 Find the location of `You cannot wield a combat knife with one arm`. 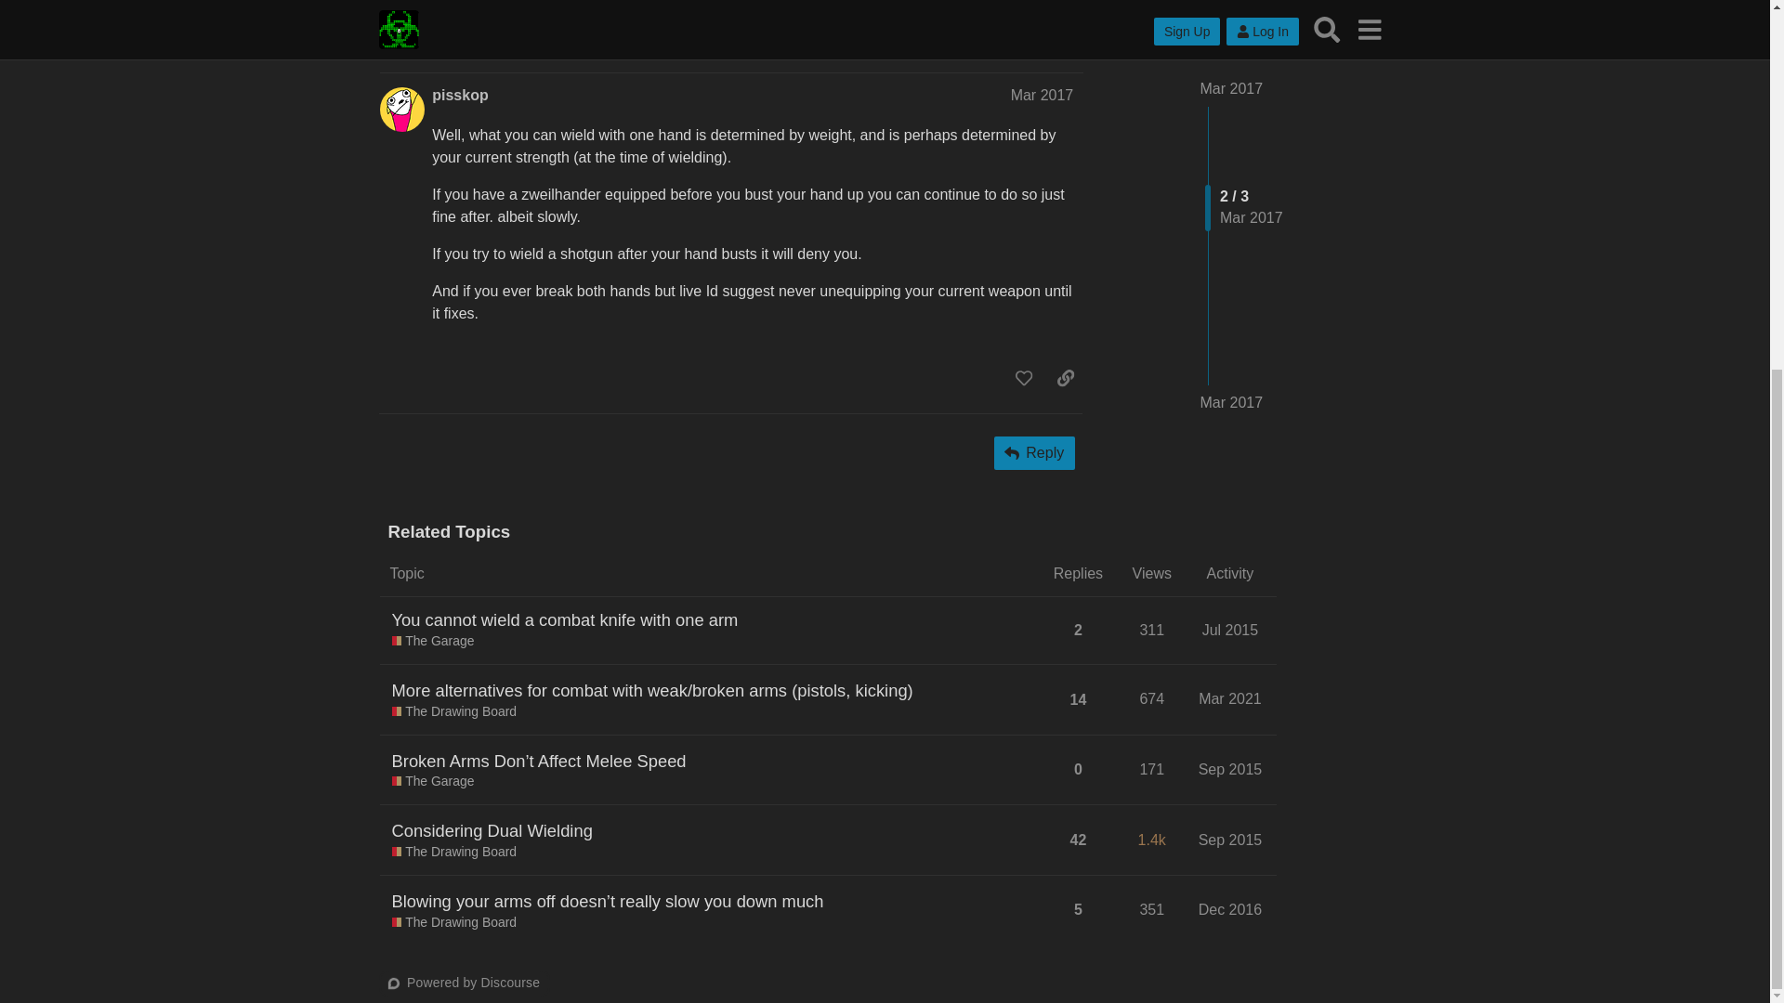

You cannot wield a combat knife with one arm is located at coordinates (565, 619).